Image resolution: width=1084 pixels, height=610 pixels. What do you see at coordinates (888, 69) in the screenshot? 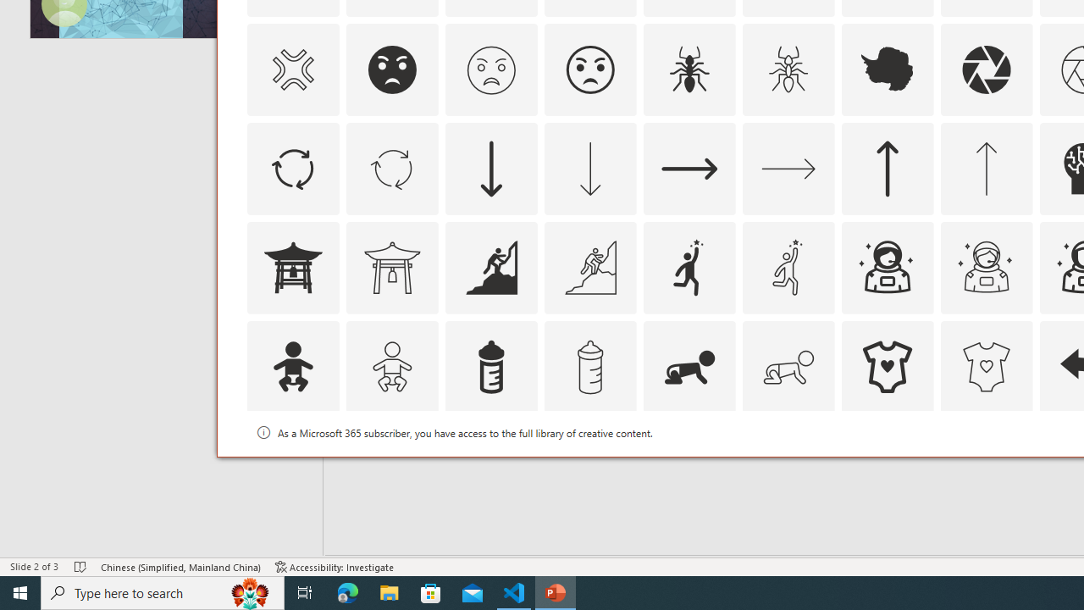
I see `AutomationID: Icons_Antarctica` at bounding box center [888, 69].